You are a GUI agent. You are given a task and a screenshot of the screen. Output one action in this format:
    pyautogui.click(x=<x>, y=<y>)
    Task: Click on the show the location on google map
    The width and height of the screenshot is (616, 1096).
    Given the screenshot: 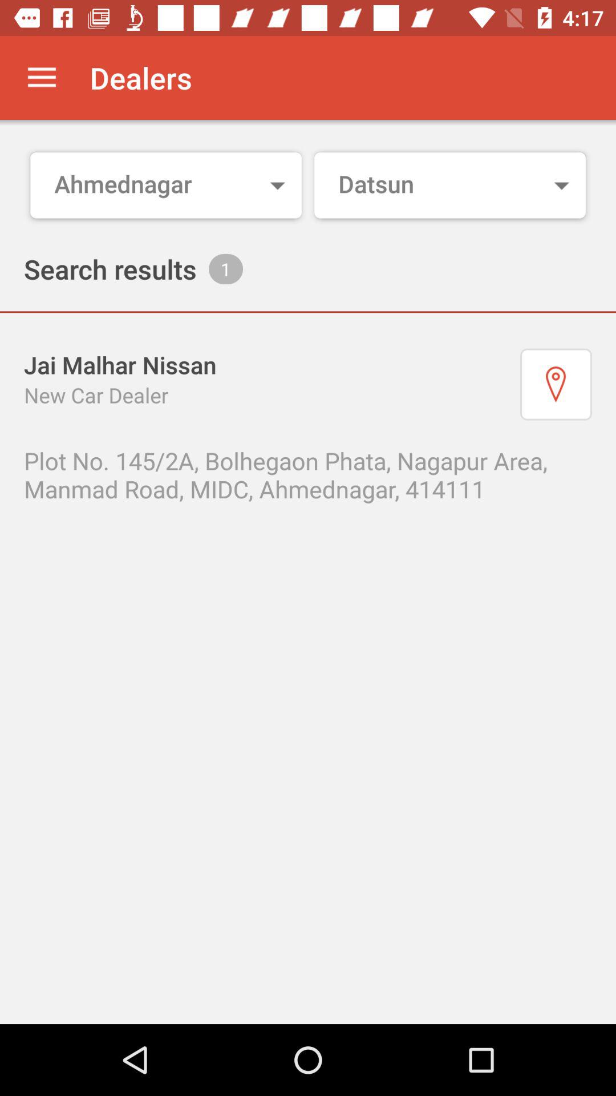 What is the action you would take?
    pyautogui.click(x=556, y=384)
    